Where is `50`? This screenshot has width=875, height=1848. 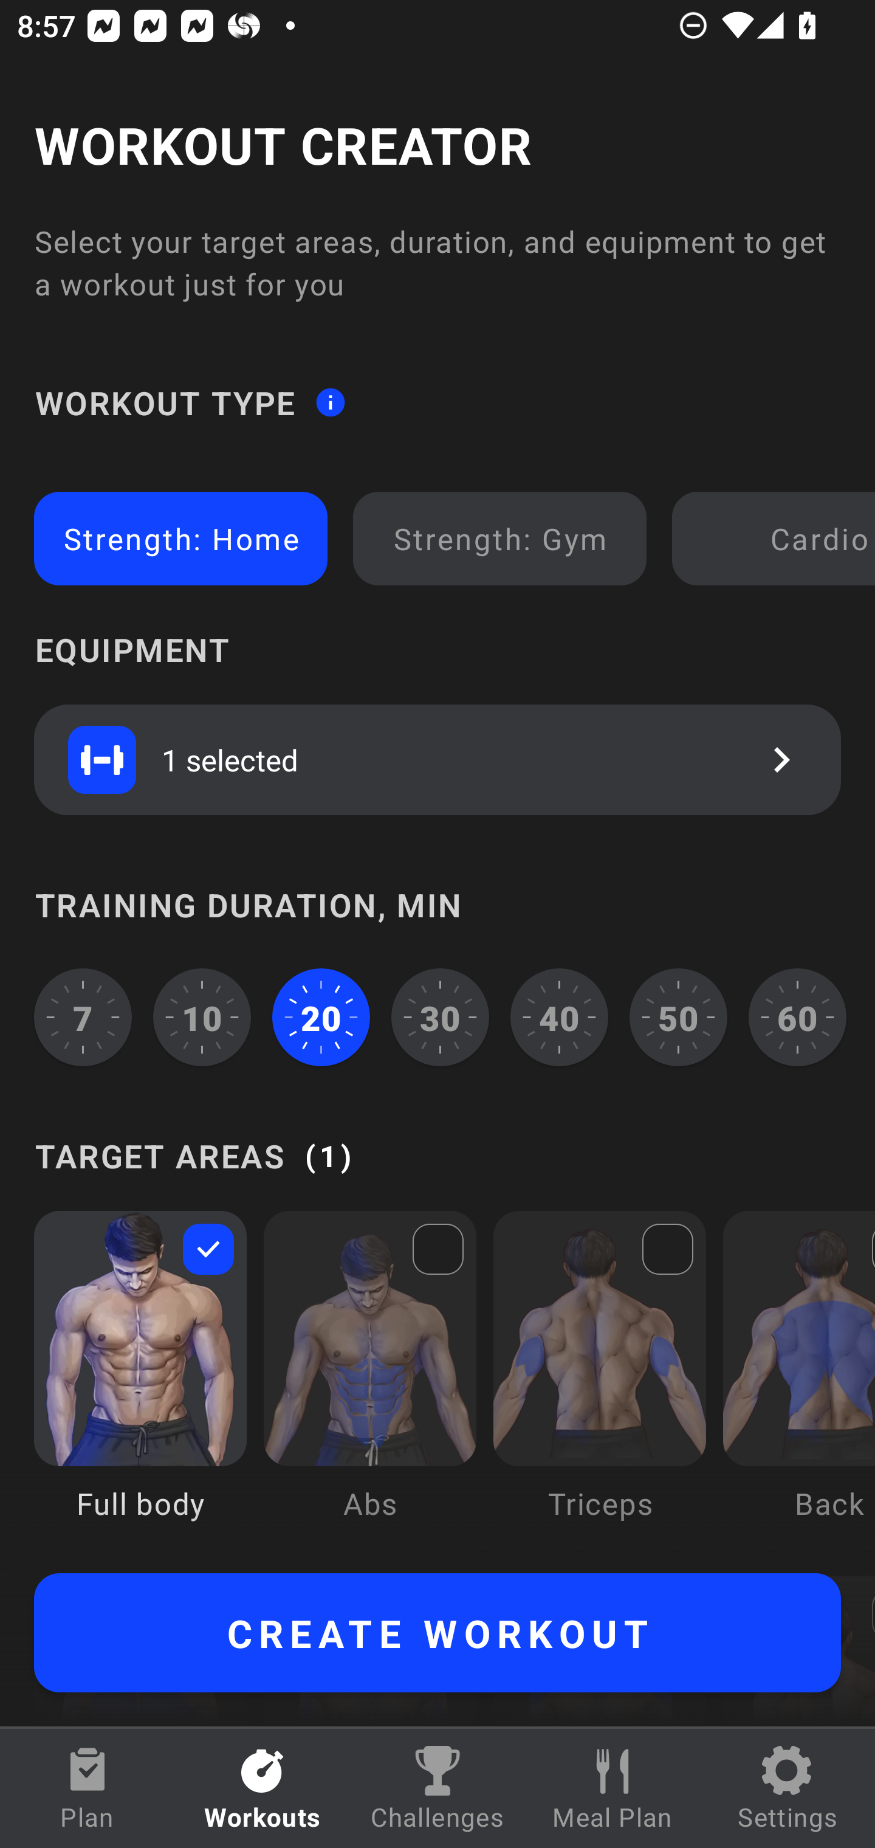
50 is located at coordinates (678, 1017).